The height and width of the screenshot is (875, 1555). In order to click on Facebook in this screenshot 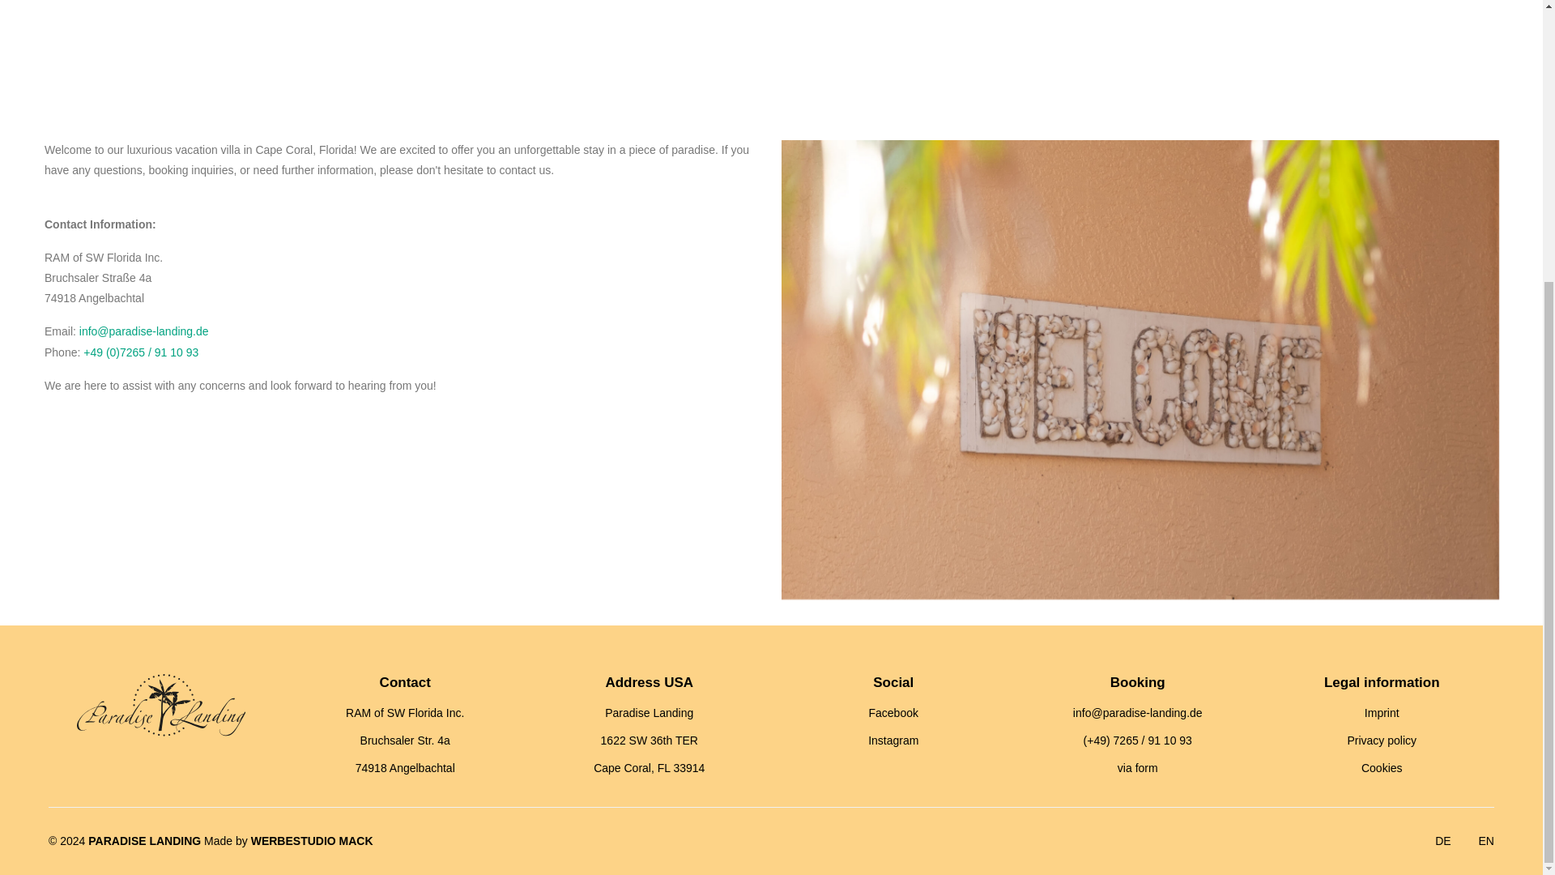, I will do `click(893, 712)`.